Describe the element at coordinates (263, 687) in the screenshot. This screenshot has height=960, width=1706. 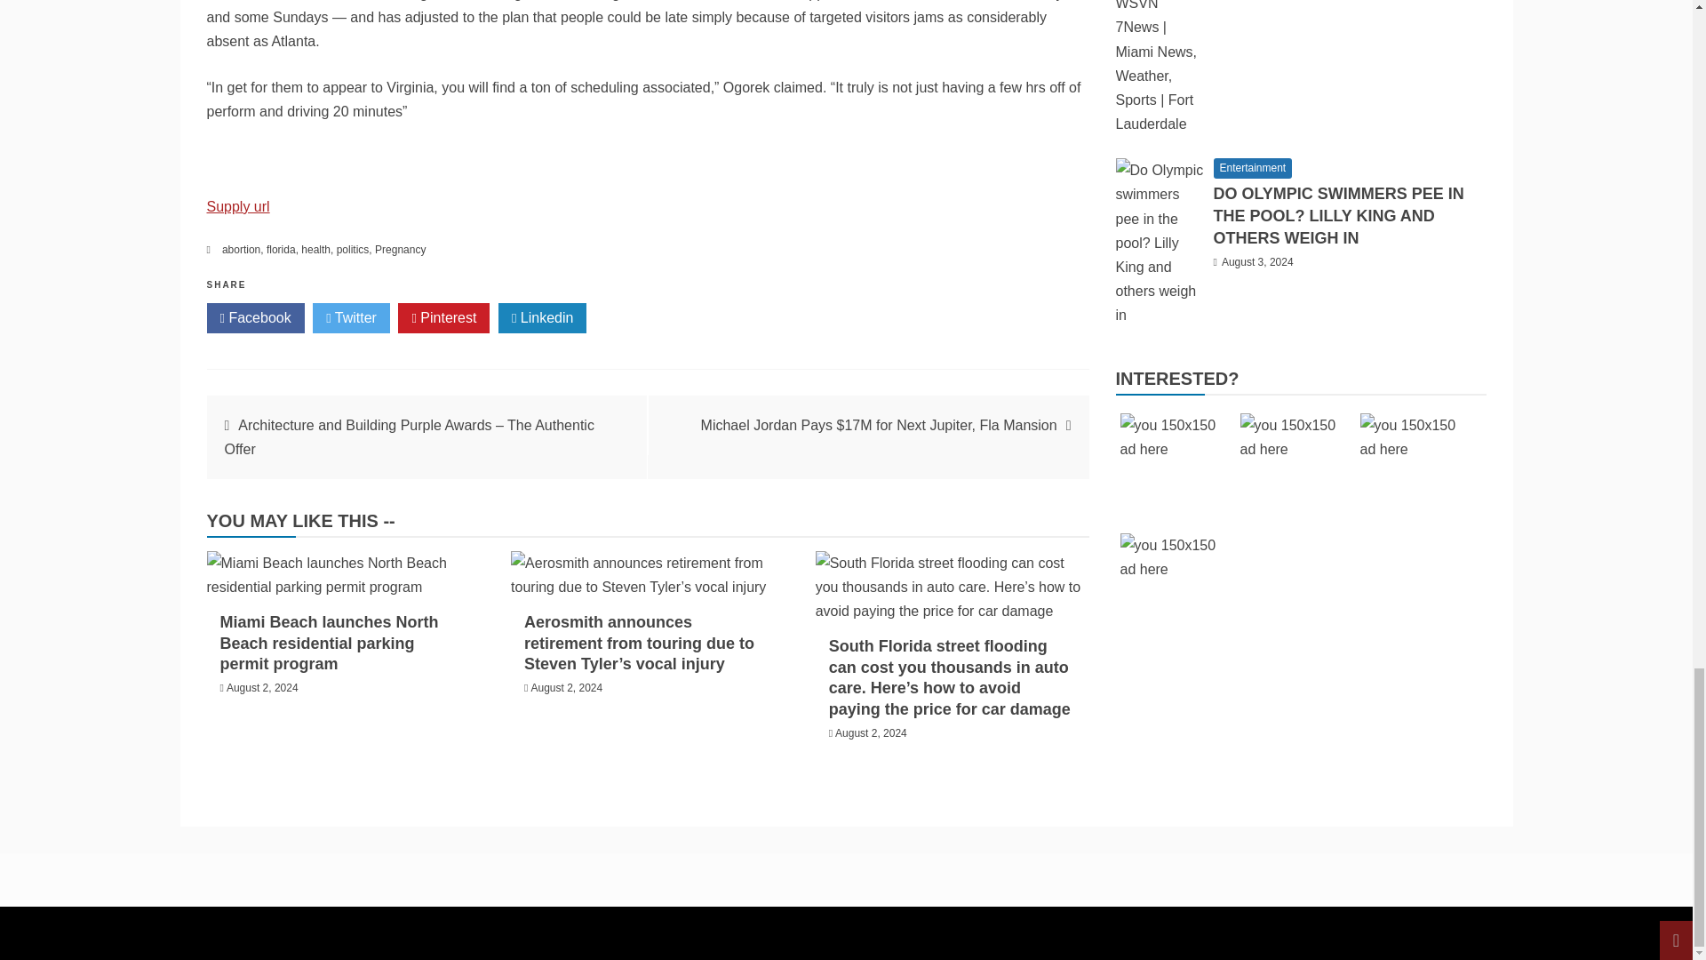
I see `August 2, 2024` at that location.